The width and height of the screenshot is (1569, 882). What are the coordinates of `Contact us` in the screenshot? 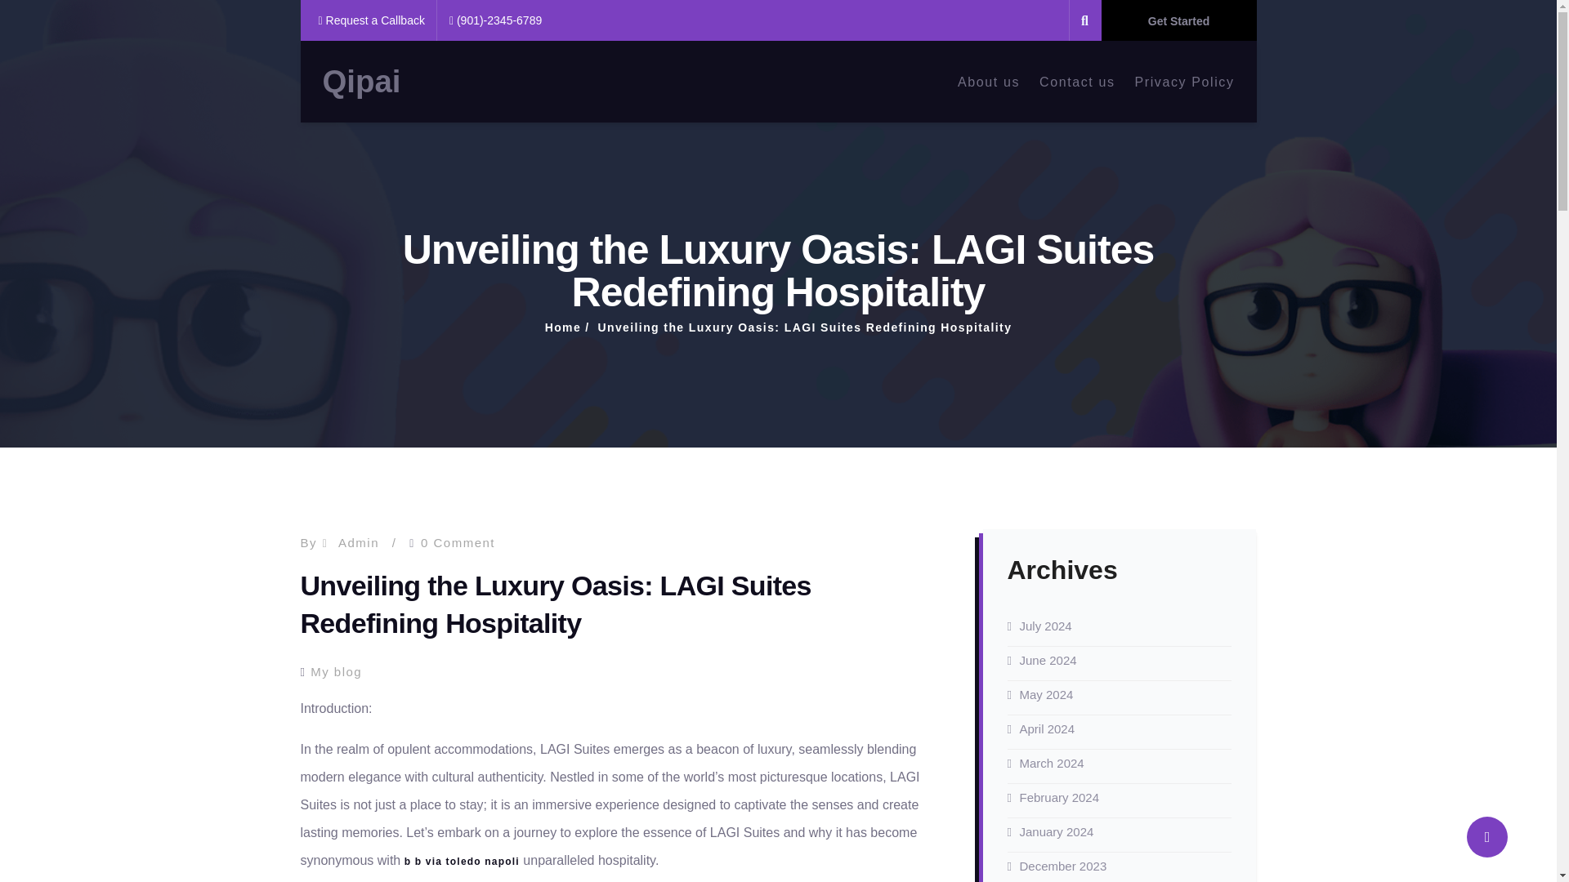 It's located at (1076, 81).